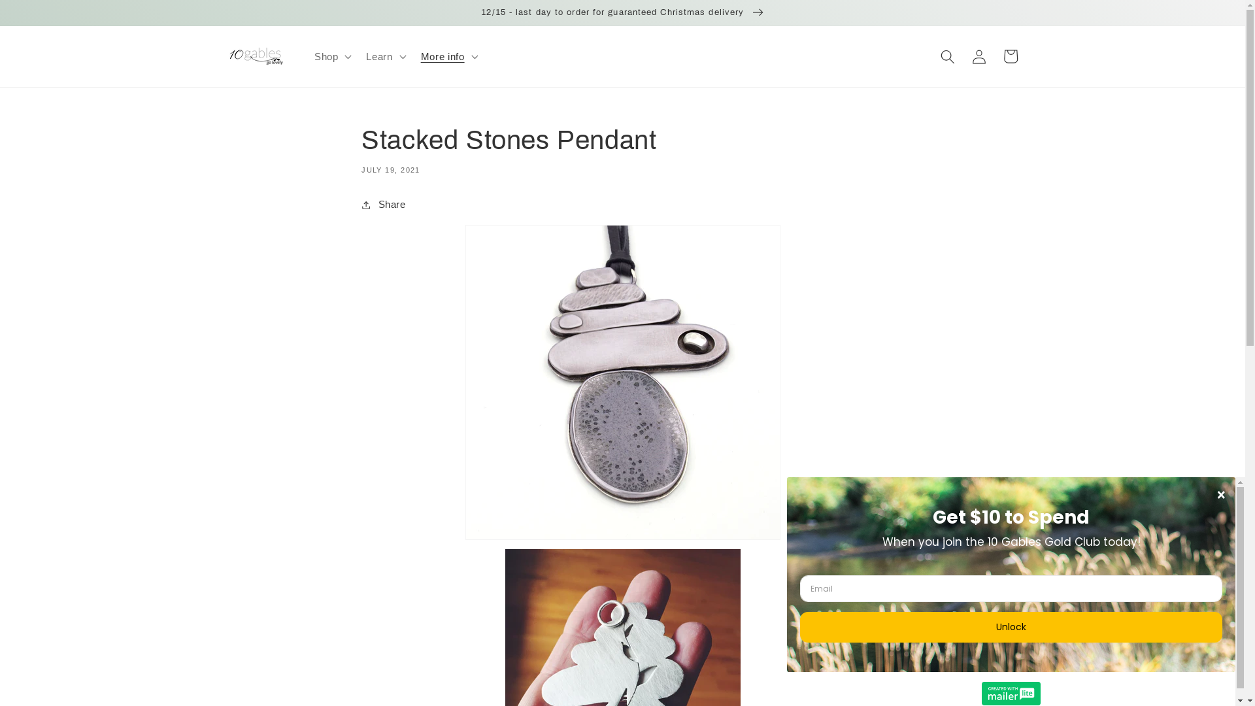 The height and width of the screenshot is (706, 1255). Describe the element at coordinates (622, 12) in the screenshot. I see `12/15 - last day to order for guaranteed Christmas delivery` at that location.